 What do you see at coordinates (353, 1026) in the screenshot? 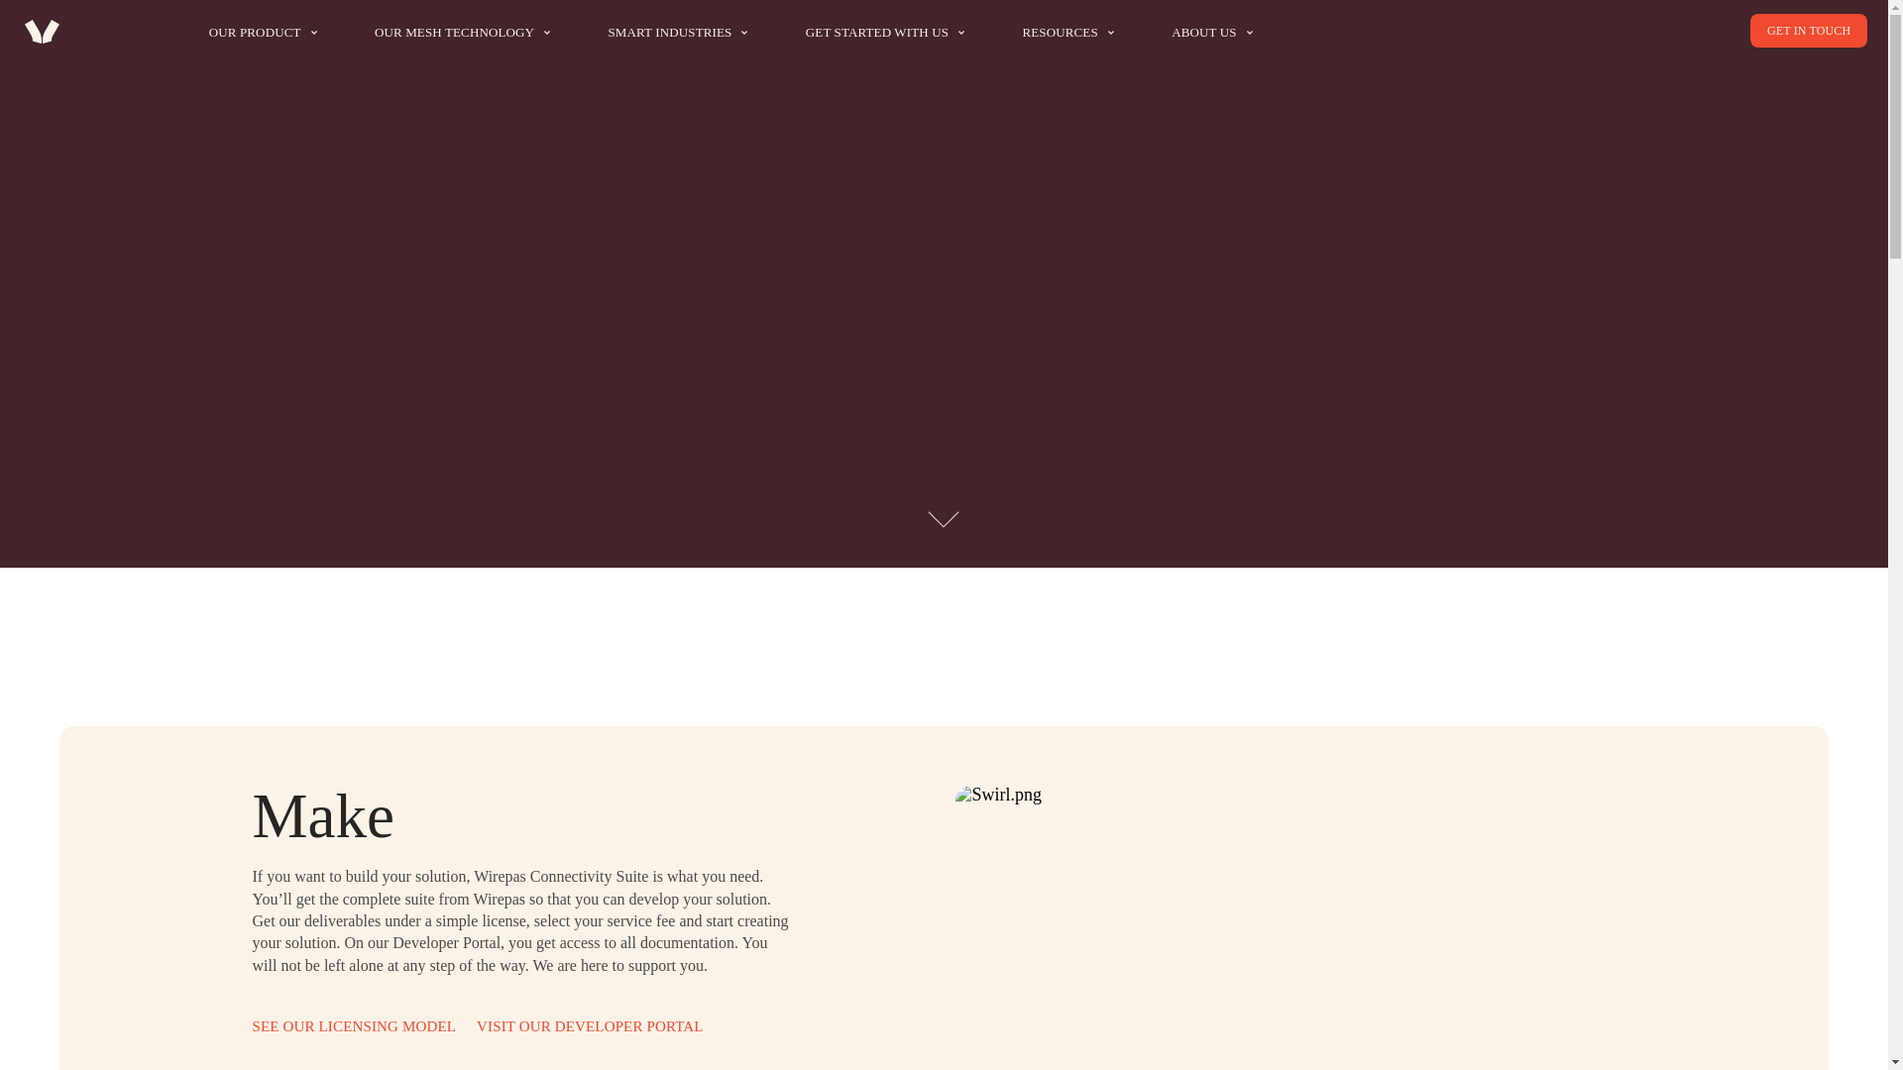
I see `SEE OUR LICENSING MODEL` at bounding box center [353, 1026].